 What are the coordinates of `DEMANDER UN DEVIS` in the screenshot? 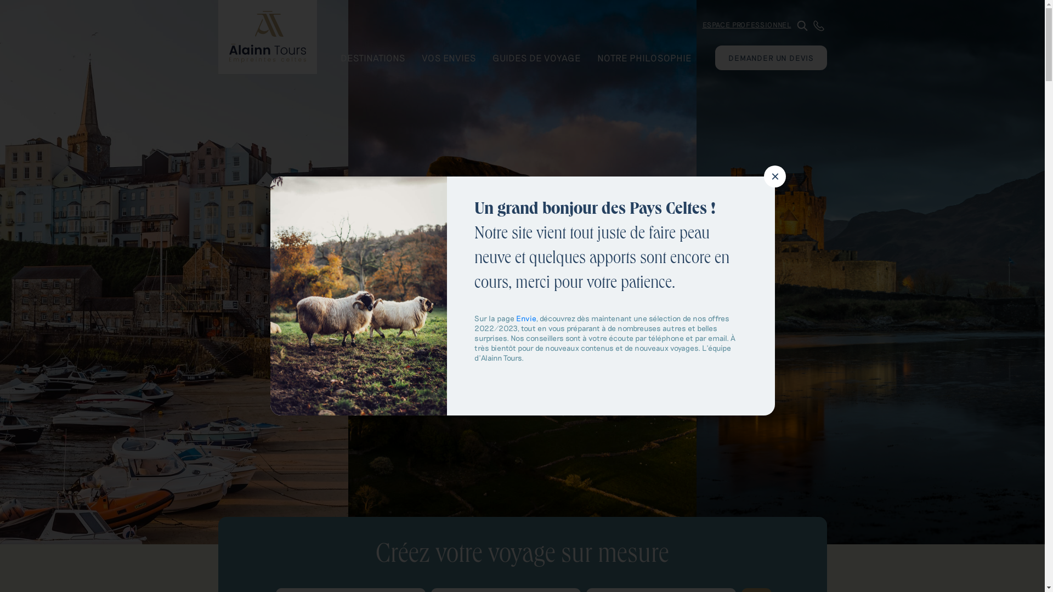 It's located at (771, 58).